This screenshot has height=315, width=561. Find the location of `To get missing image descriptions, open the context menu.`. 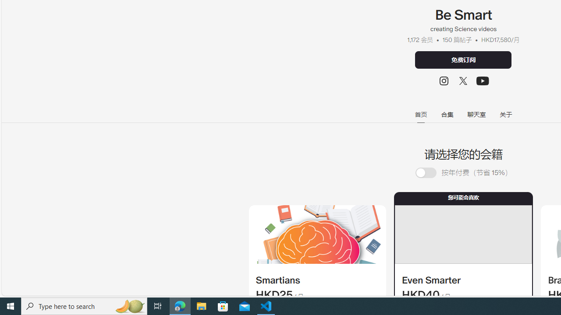

To get missing image descriptions, open the context menu. is located at coordinates (317, 234).